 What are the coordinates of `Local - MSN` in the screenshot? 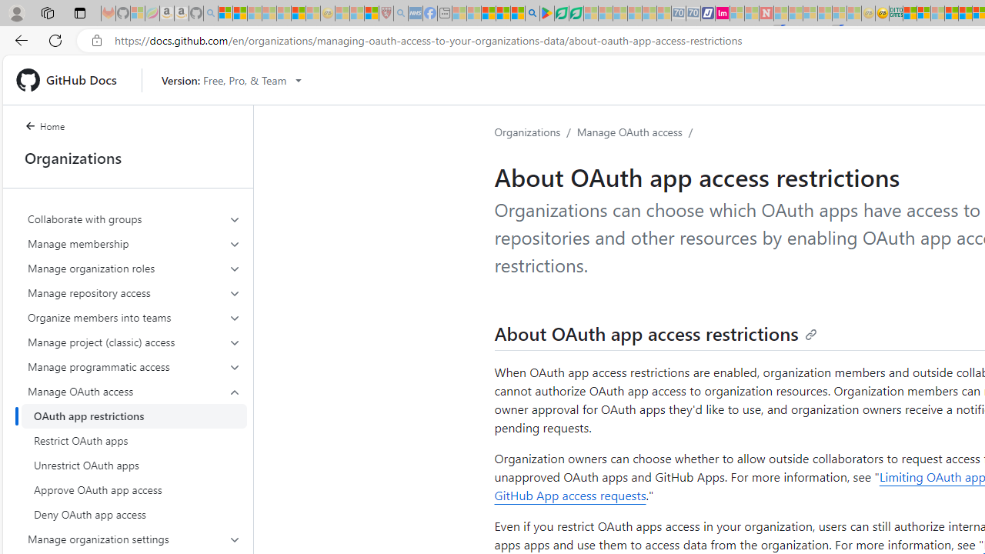 It's located at (371, 14).